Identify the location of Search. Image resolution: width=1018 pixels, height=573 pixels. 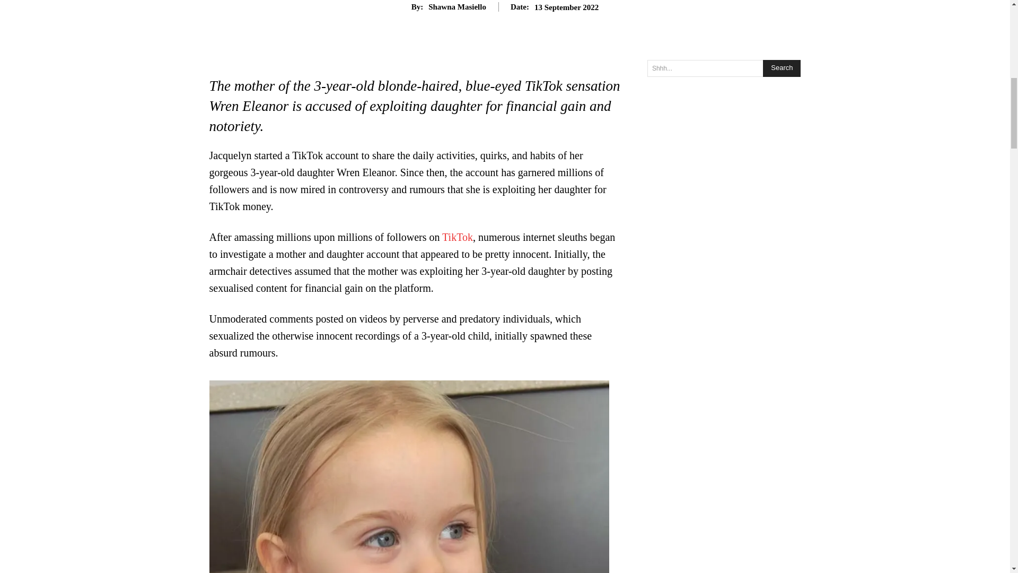
(782, 68).